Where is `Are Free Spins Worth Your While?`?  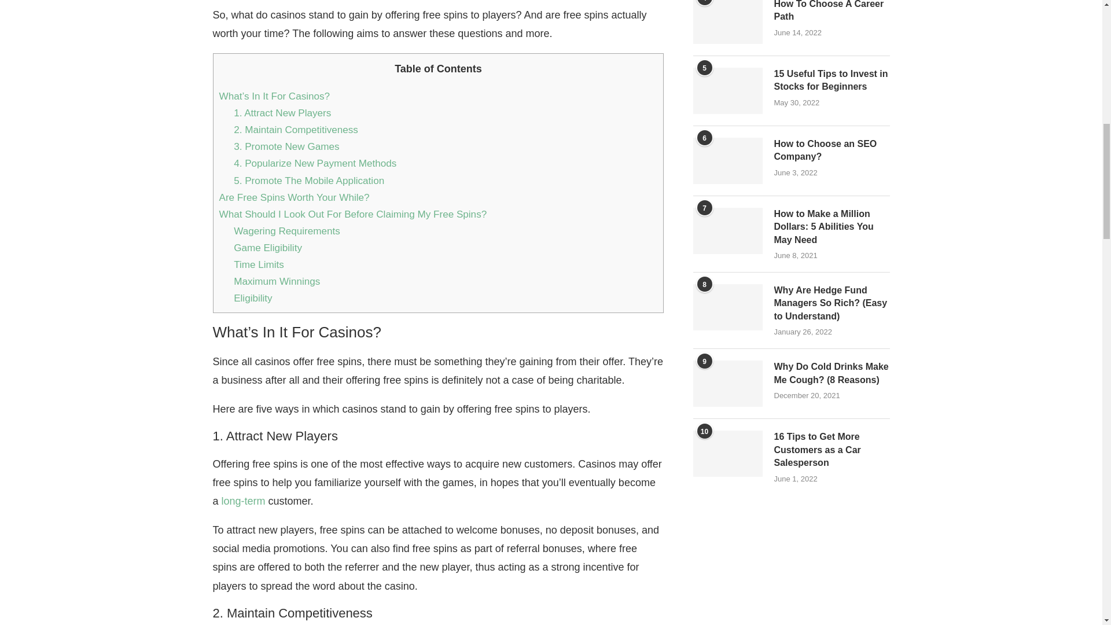
Are Free Spins Worth Your While? is located at coordinates (294, 197).